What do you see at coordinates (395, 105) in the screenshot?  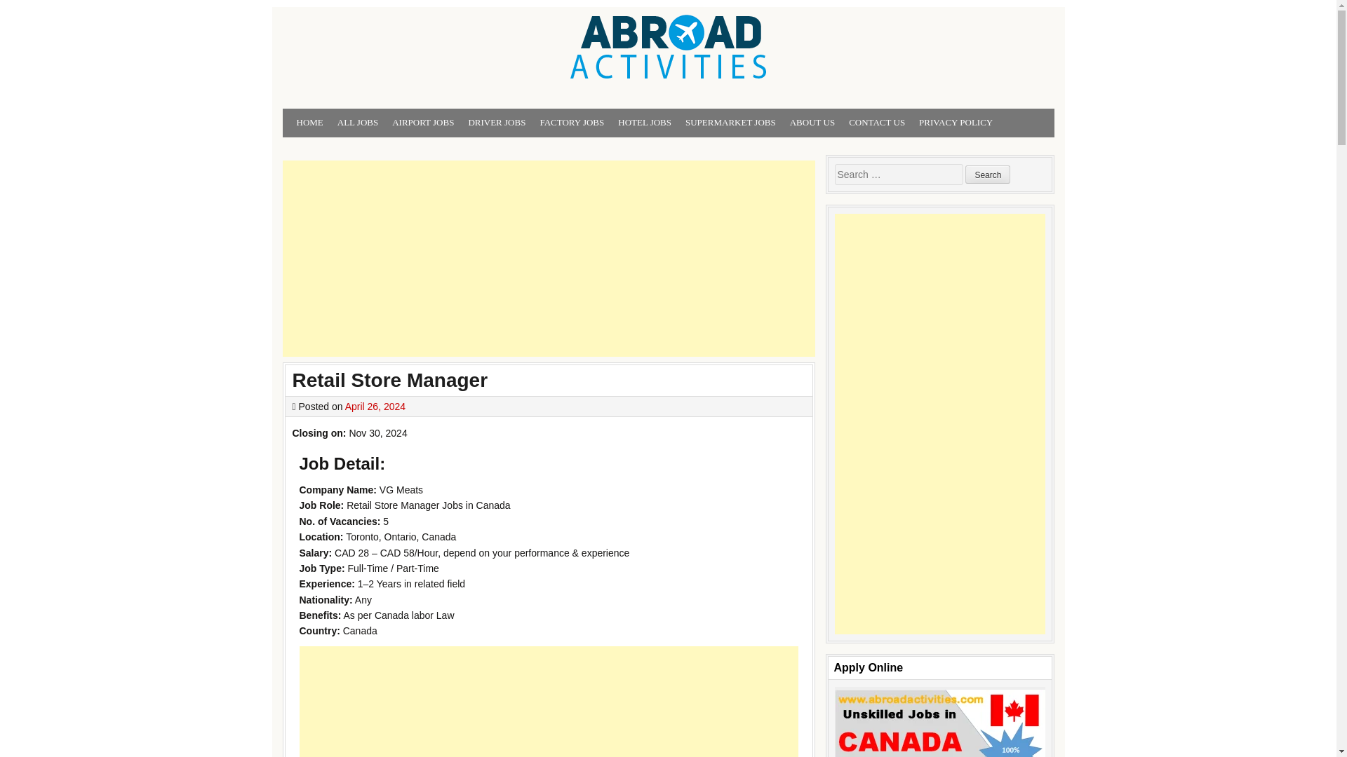 I see `Abroadactivities.com` at bounding box center [395, 105].